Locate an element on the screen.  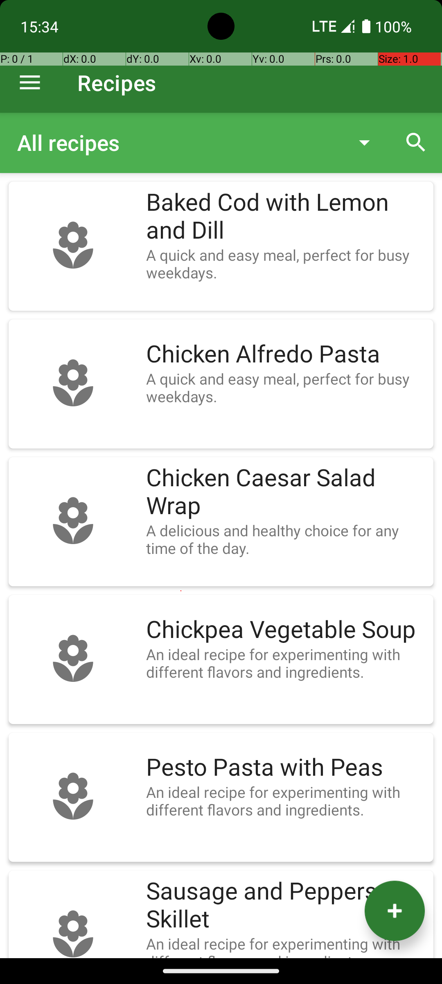
Sausage and Peppers Skillet is located at coordinates (286, 905).